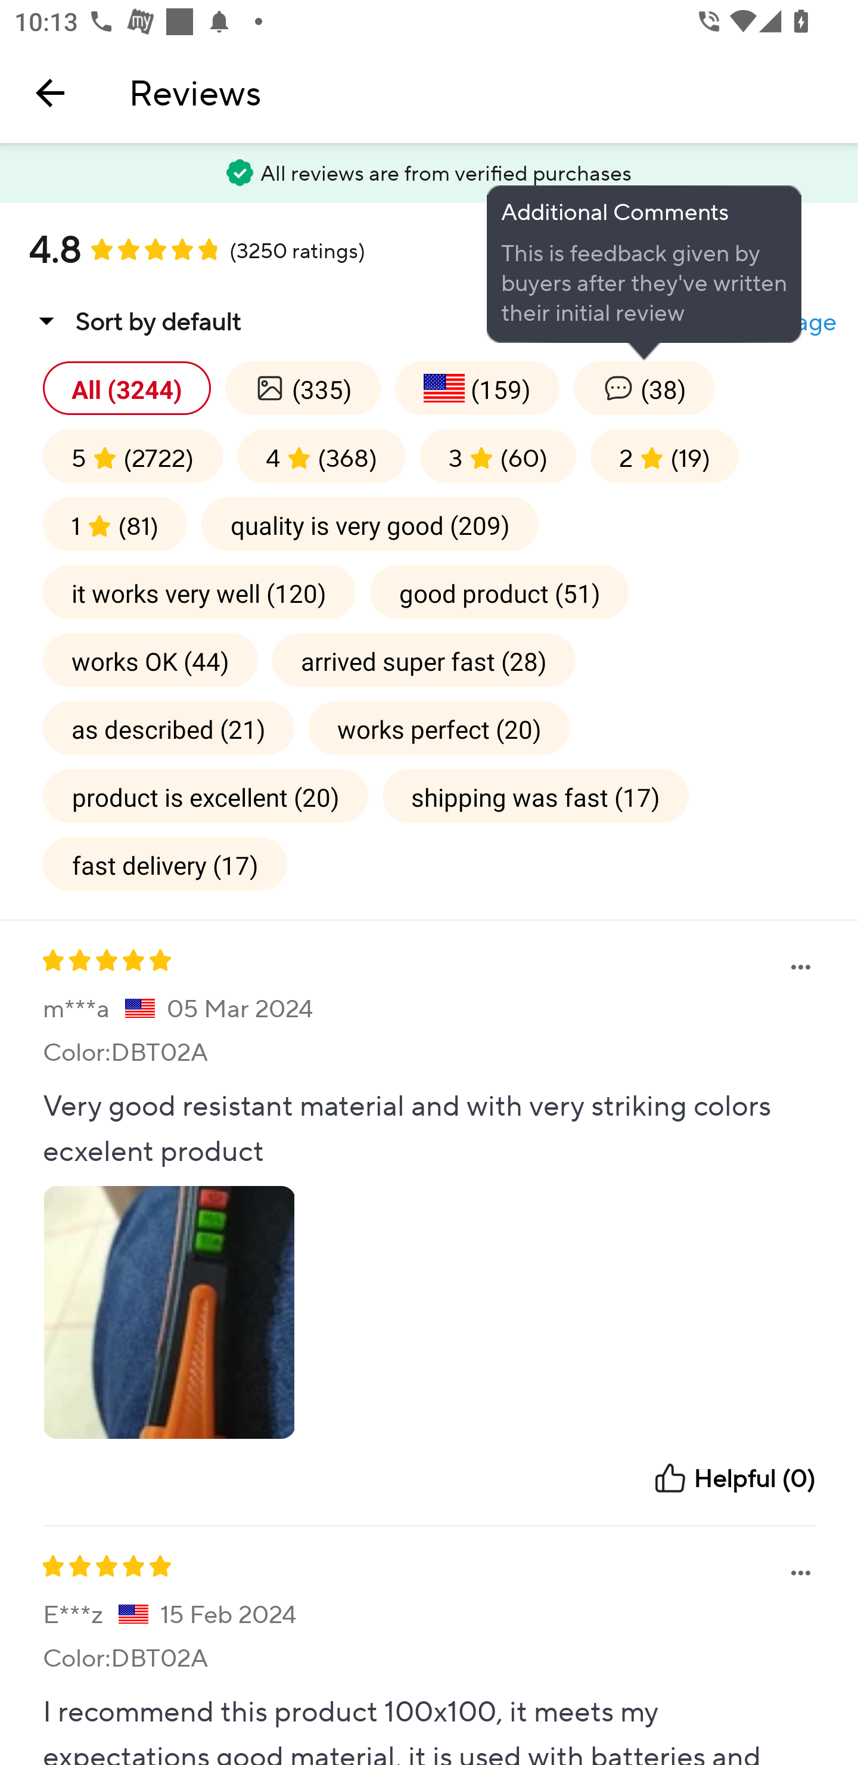 The width and height of the screenshot is (858, 1765). I want to click on fast delivery (17), so click(165, 863).